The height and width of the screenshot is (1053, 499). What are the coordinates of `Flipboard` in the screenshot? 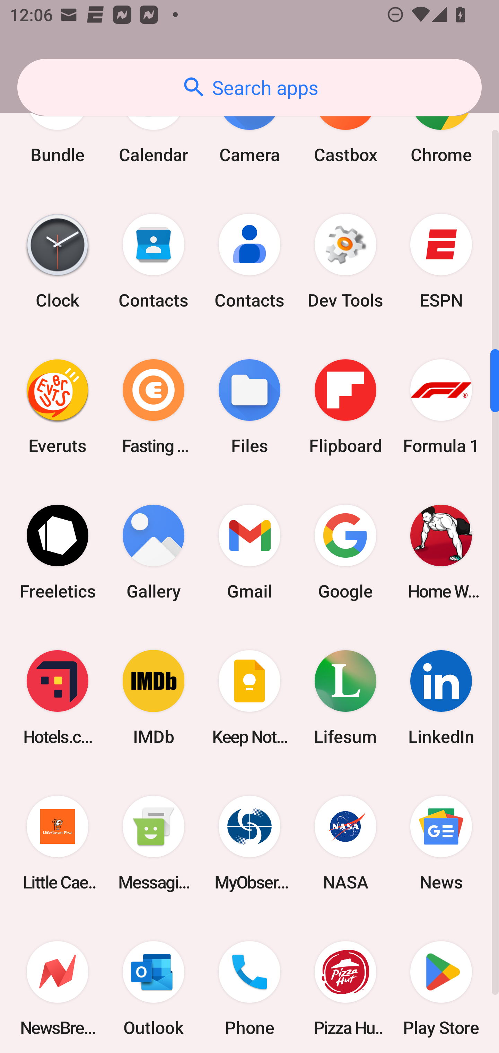 It's located at (345, 406).